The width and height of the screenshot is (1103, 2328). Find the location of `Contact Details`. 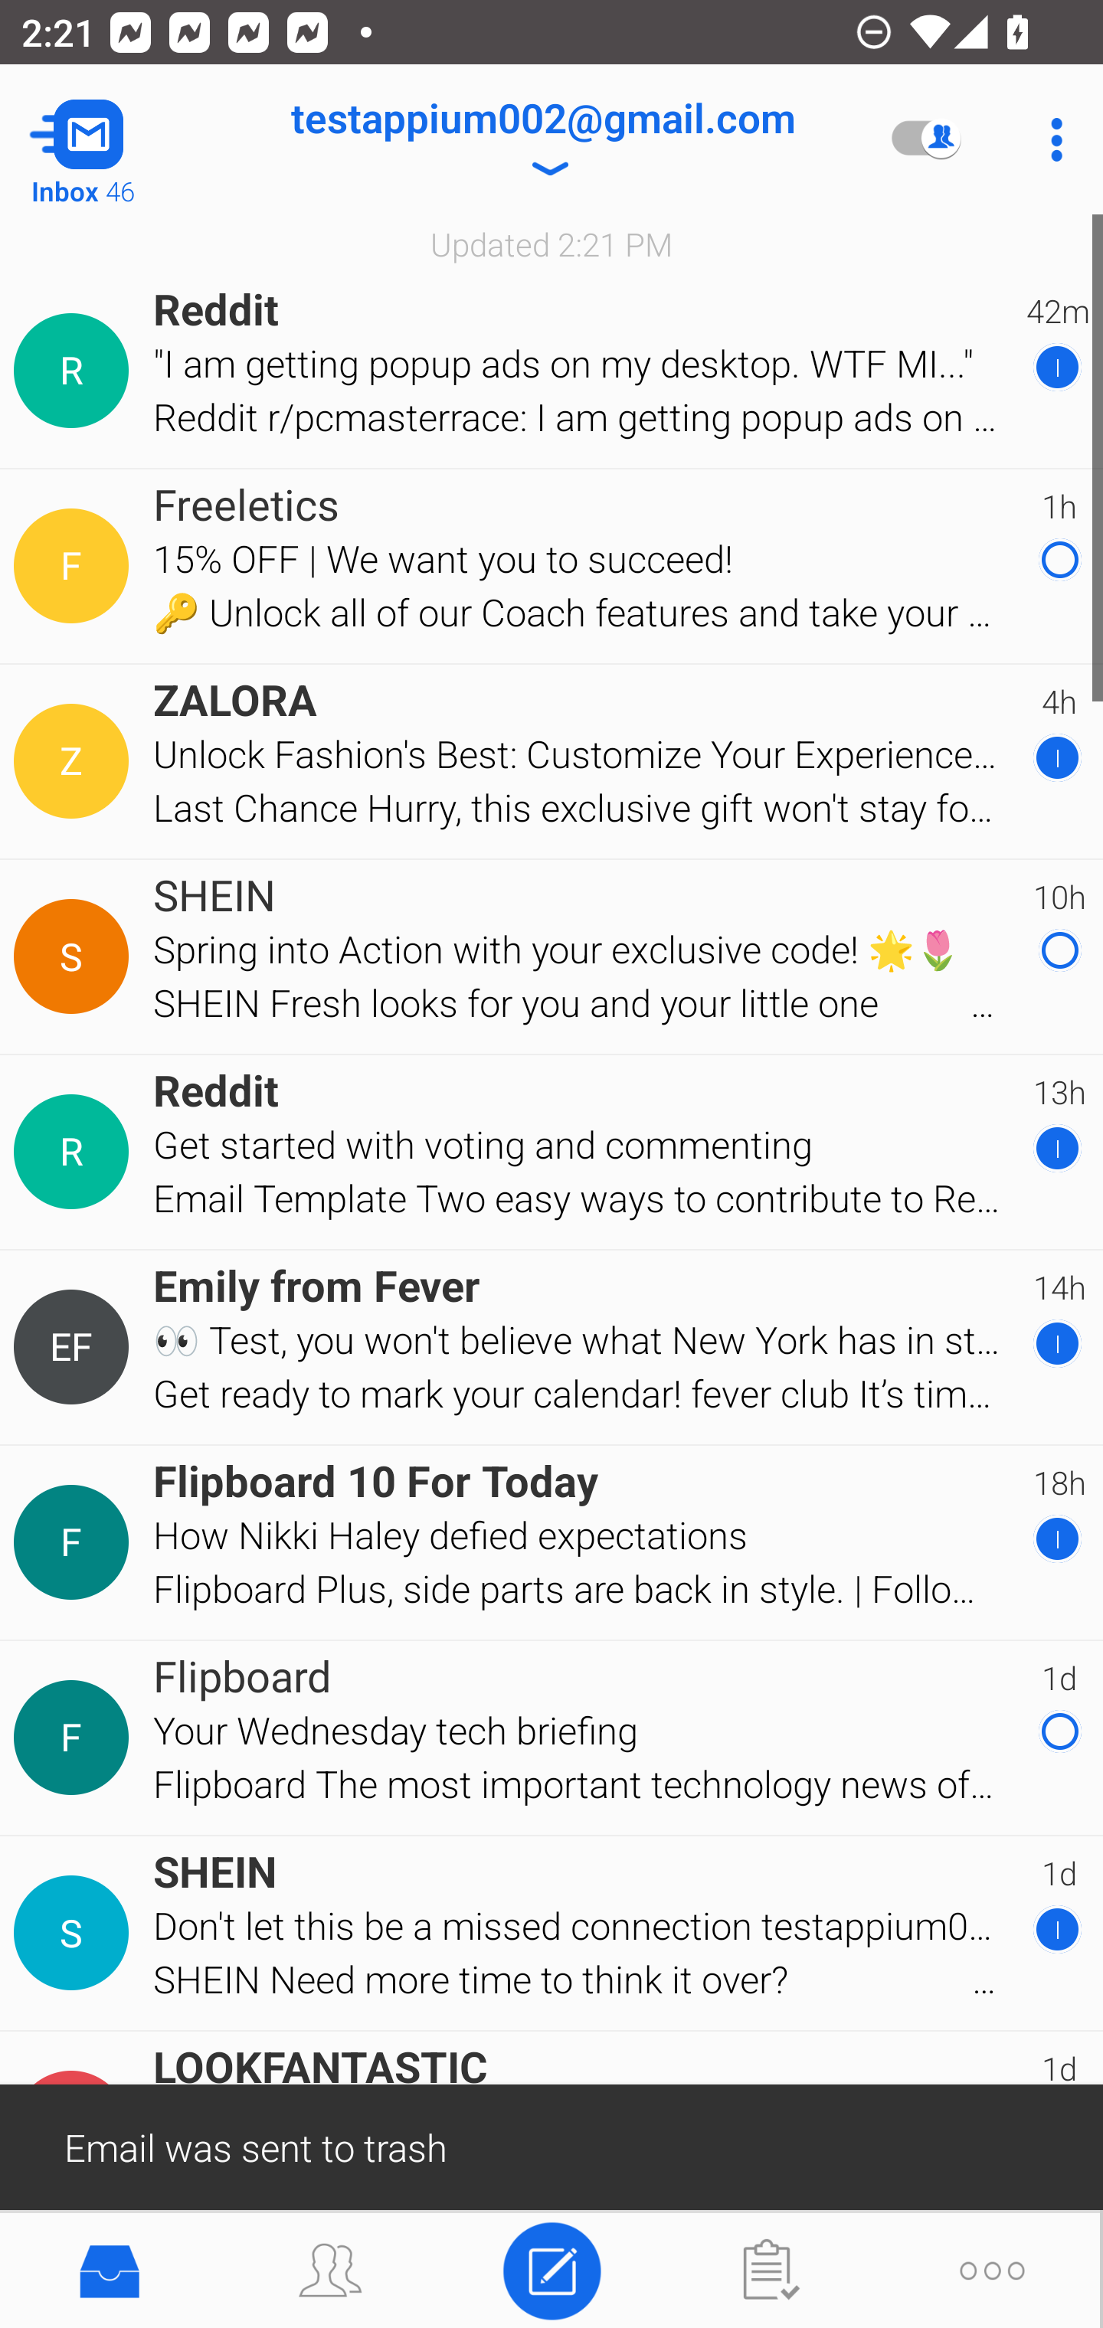

Contact Details is located at coordinates (75, 1933).